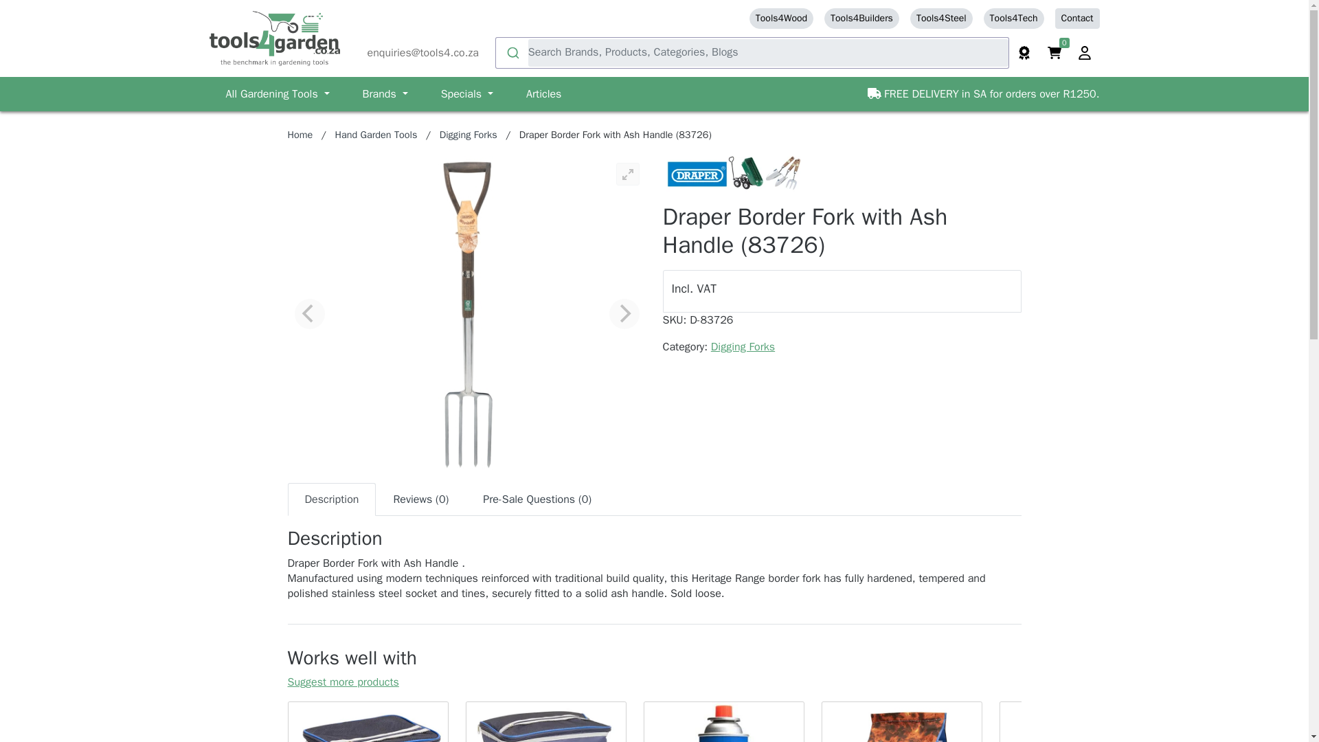 The height and width of the screenshot is (742, 1319). What do you see at coordinates (861, 18) in the screenshot?
I see `Tools4Builders` at bounding box center [861, 18].